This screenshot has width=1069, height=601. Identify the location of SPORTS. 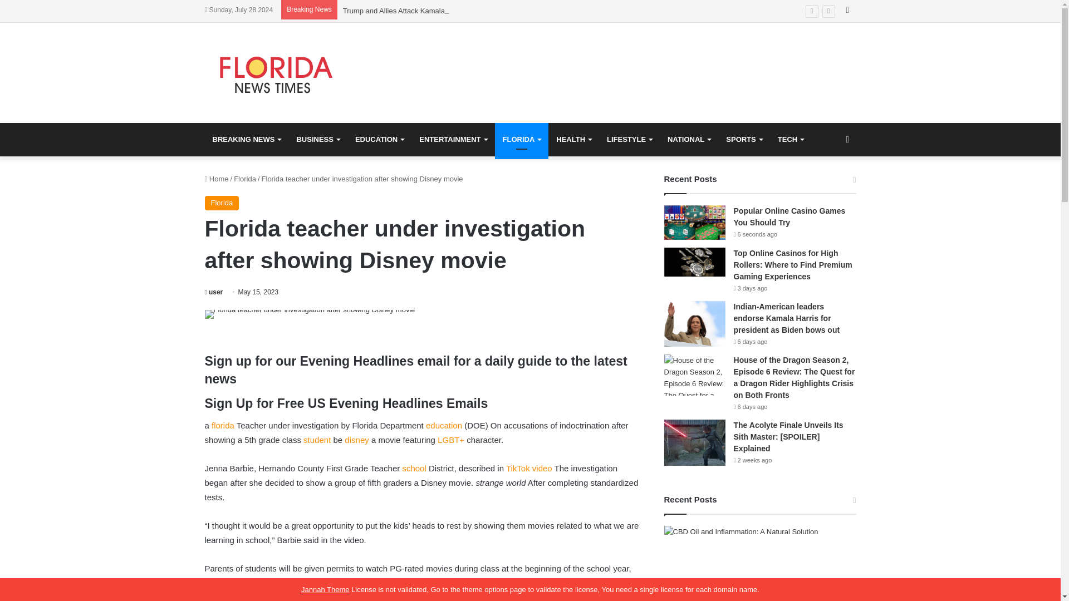
(744, 139).